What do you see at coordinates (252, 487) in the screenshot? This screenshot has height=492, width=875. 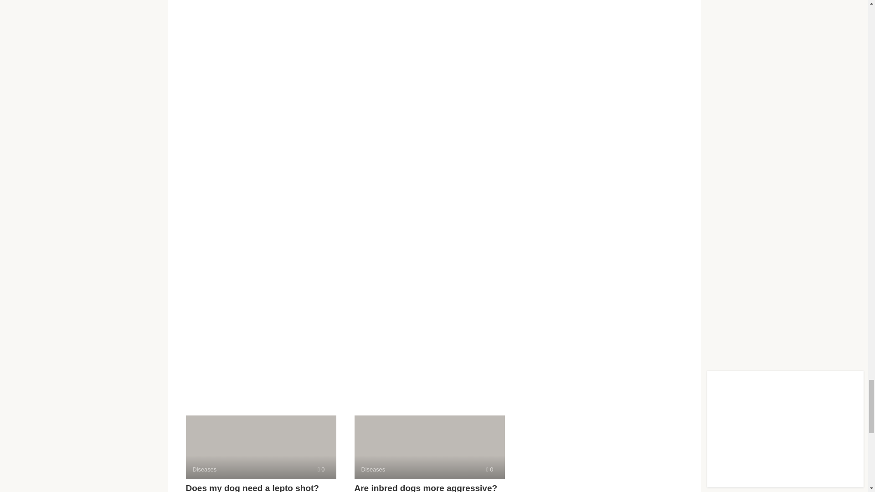 I see `Comments` at bounding box center [252, 487].